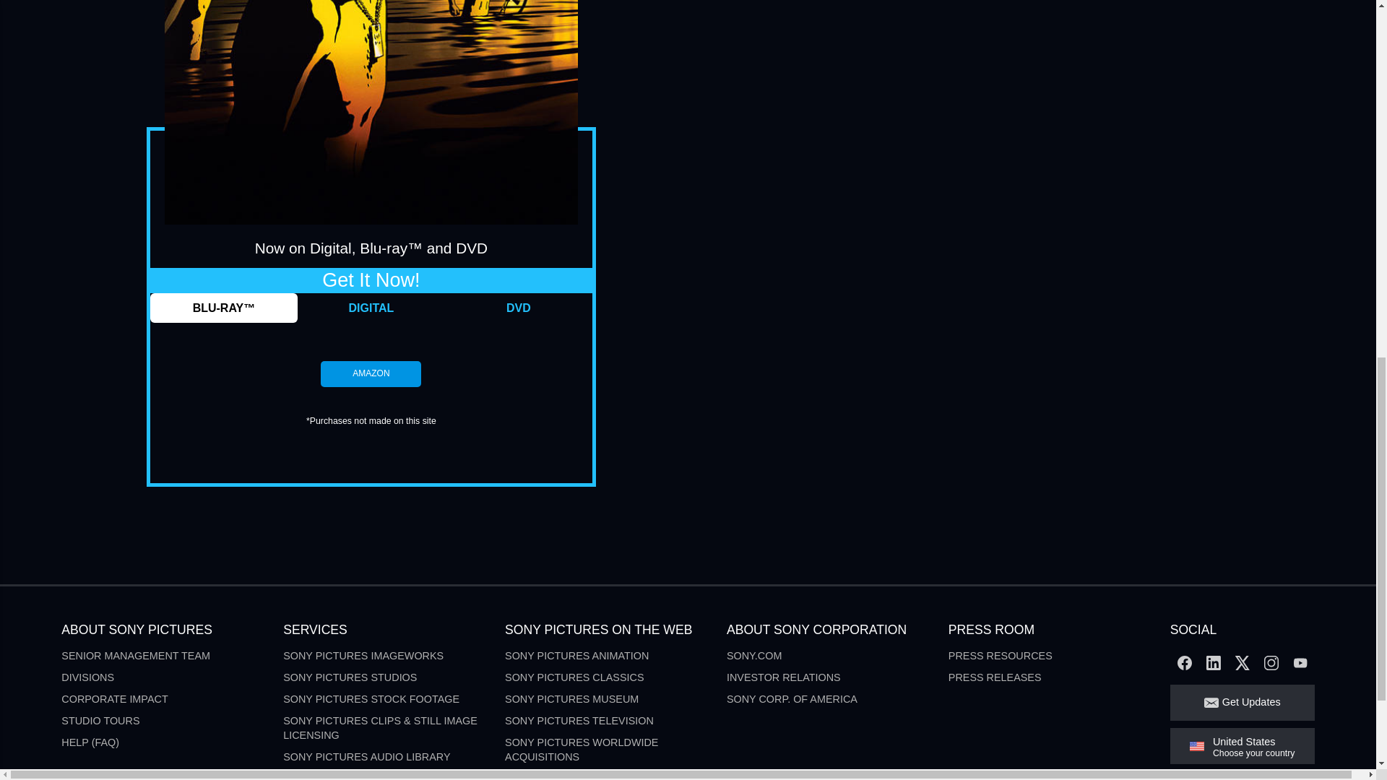  What do you see at coordinates (87, 677) in the screenshot?
I see `DIVISIONS` at bounding box center [87, 677].